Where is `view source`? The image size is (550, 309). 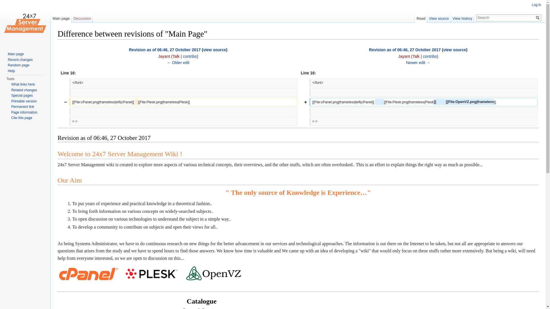 view source is located at coordinates (455, 50).